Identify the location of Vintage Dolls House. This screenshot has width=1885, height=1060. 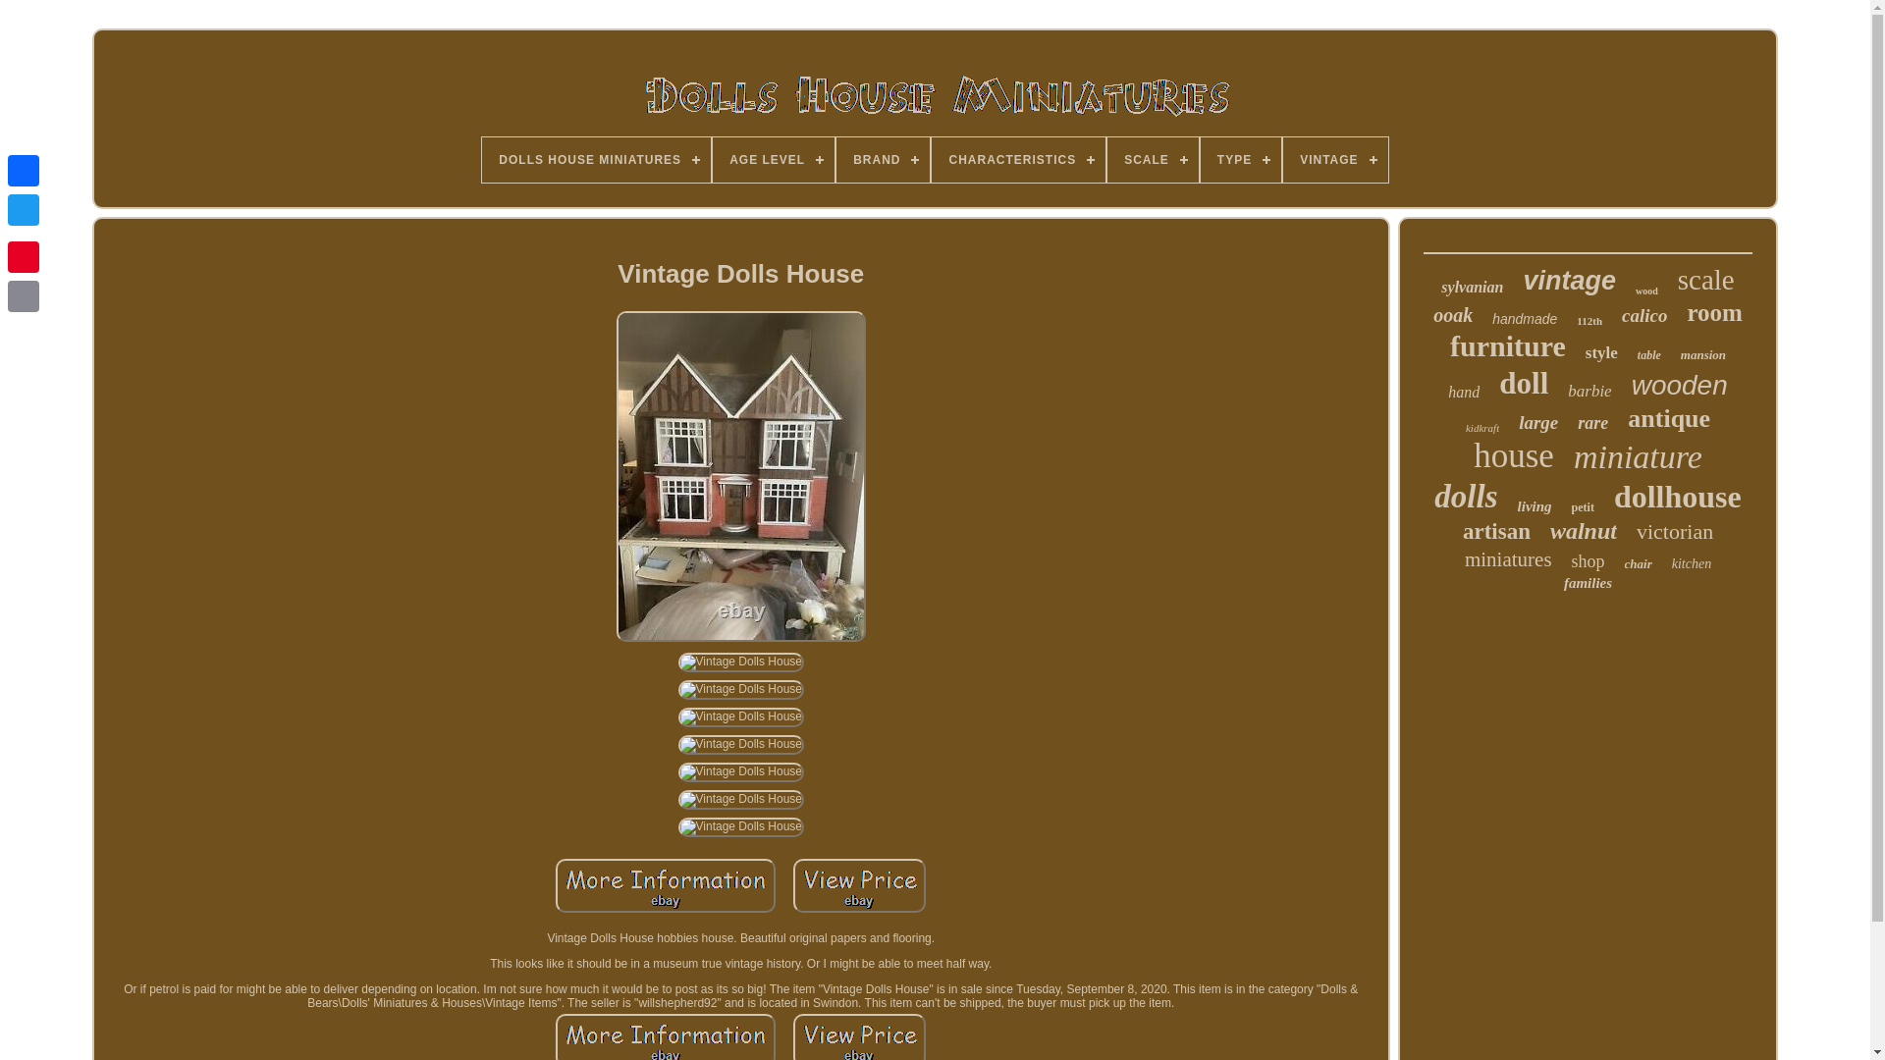
(666, 1036).